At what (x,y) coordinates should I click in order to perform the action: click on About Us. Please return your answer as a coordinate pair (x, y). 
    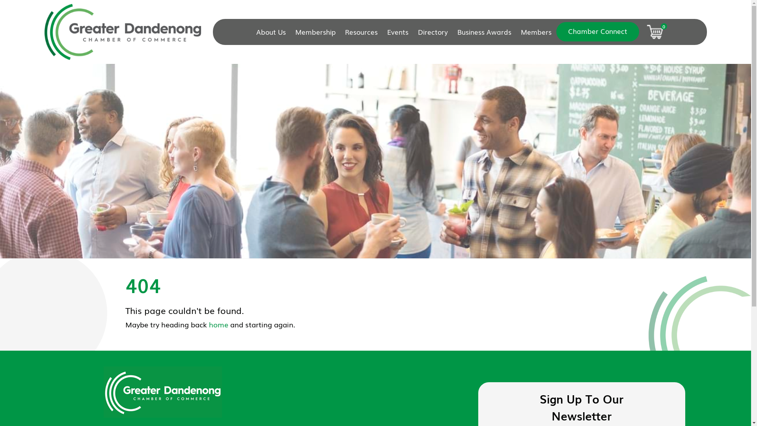
    Looking at the image, I should click on (274, 32).